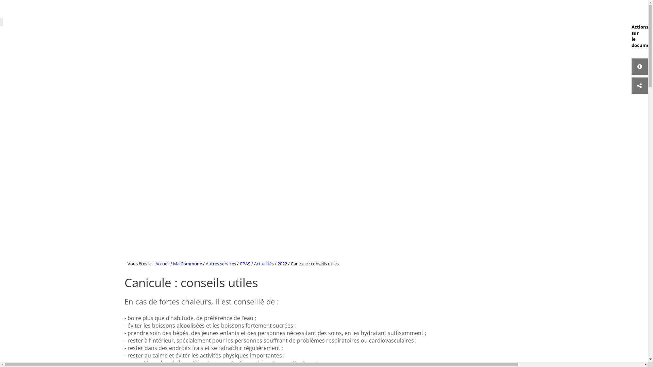  I want to click on 2022, so click(282, 264).